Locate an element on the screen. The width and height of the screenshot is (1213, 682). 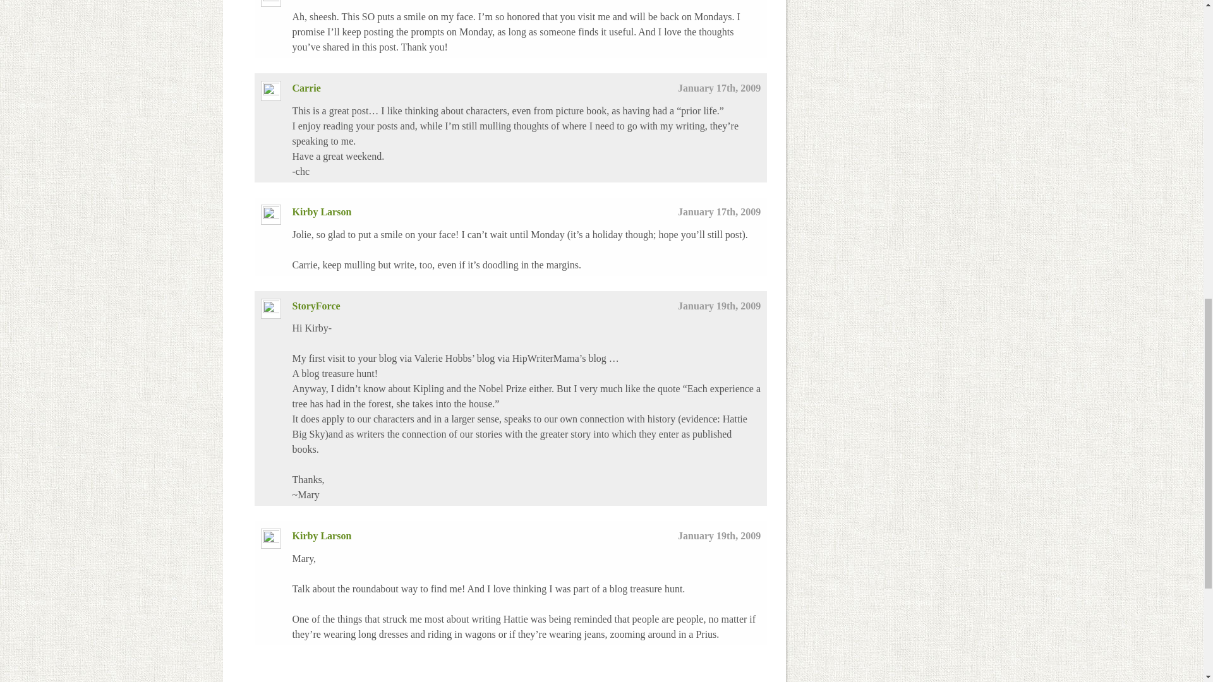
January 17th, 2009 is located at coordinates (719, 87).